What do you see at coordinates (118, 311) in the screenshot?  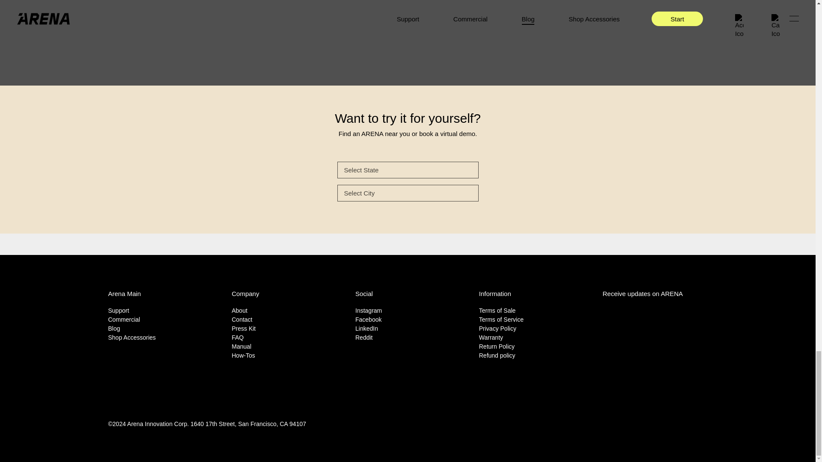 I see `Support` at bounding box center [118, 311].